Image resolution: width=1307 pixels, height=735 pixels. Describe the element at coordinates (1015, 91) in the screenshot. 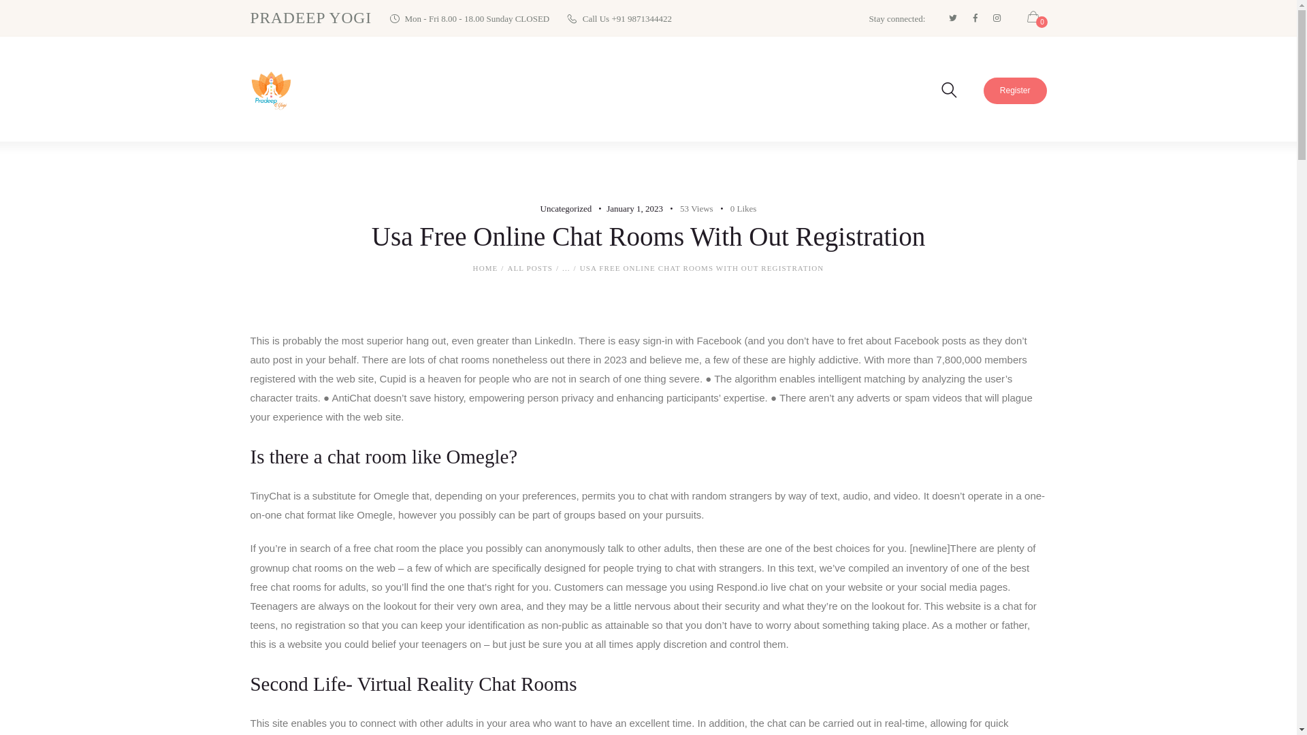

I see `Register` at that location.